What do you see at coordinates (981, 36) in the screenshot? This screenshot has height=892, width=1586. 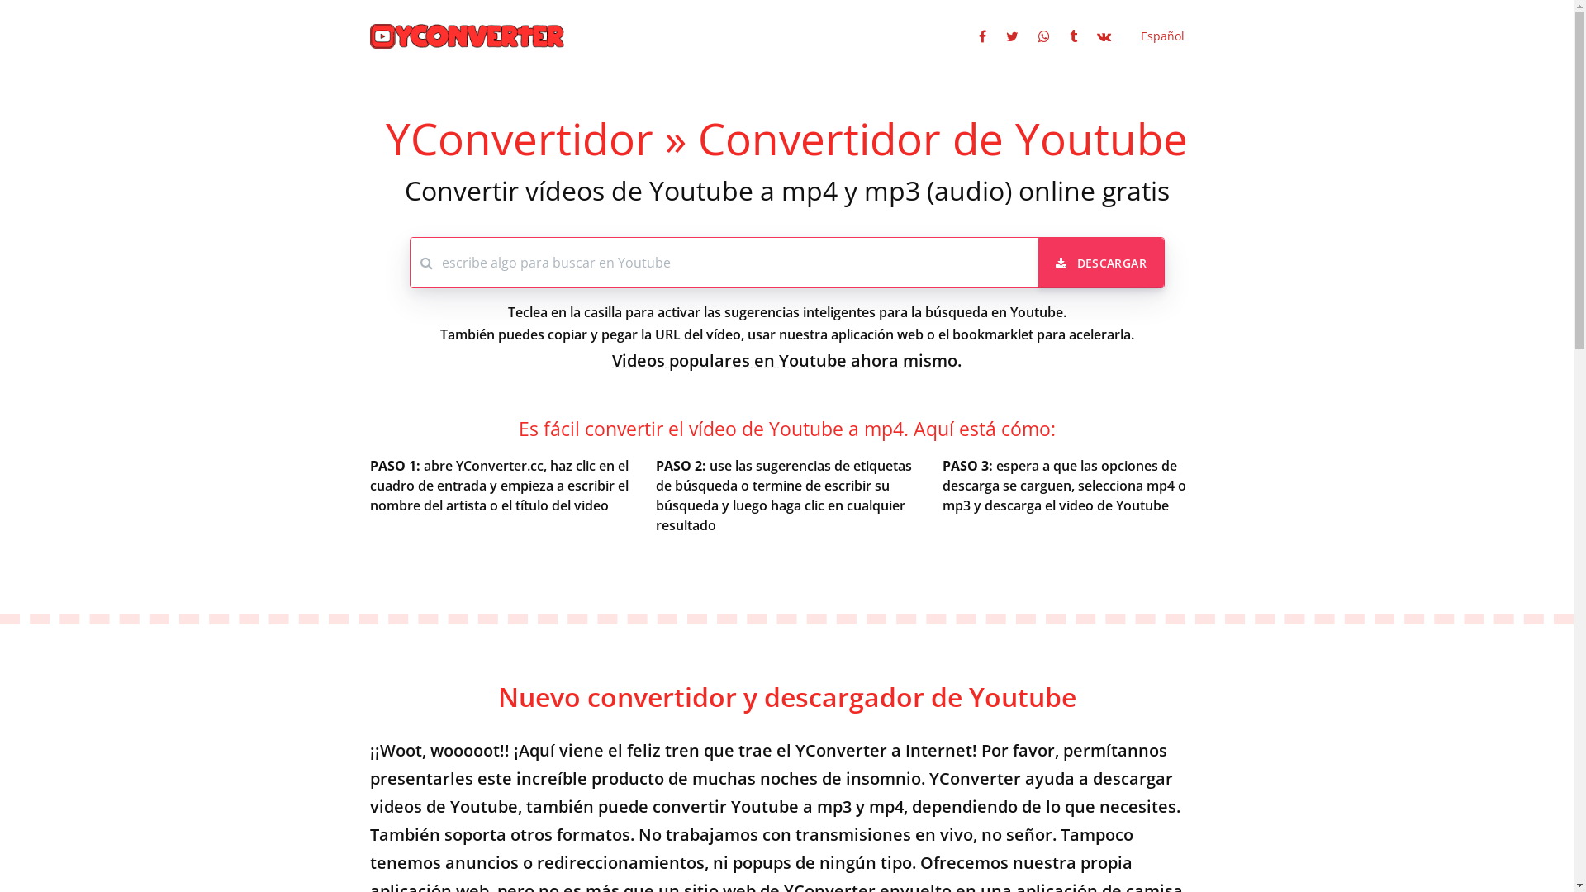 I see `Compartir en Facebook` at bounding box center [981, 36].